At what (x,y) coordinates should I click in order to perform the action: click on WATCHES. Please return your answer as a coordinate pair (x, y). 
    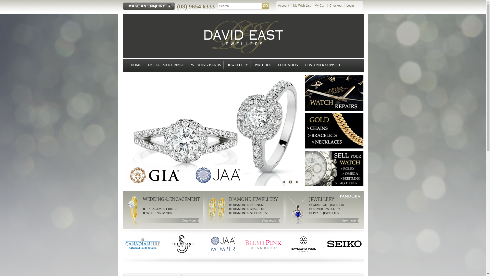
    Looking at the image, I should click on (263, 65).